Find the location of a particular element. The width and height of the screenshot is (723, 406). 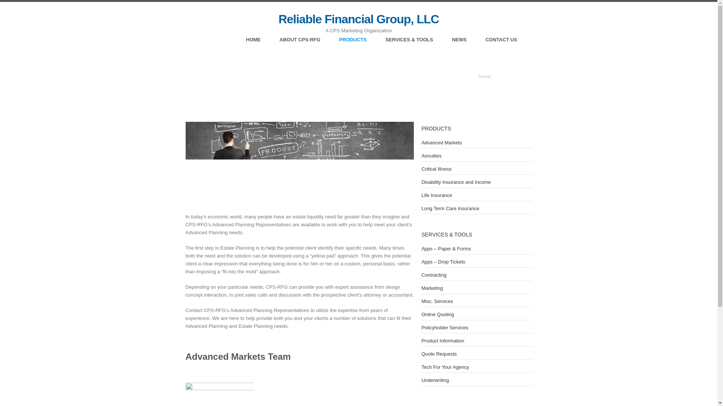

Reliable Financial Group, LLC is located at coordinates (358, 19).